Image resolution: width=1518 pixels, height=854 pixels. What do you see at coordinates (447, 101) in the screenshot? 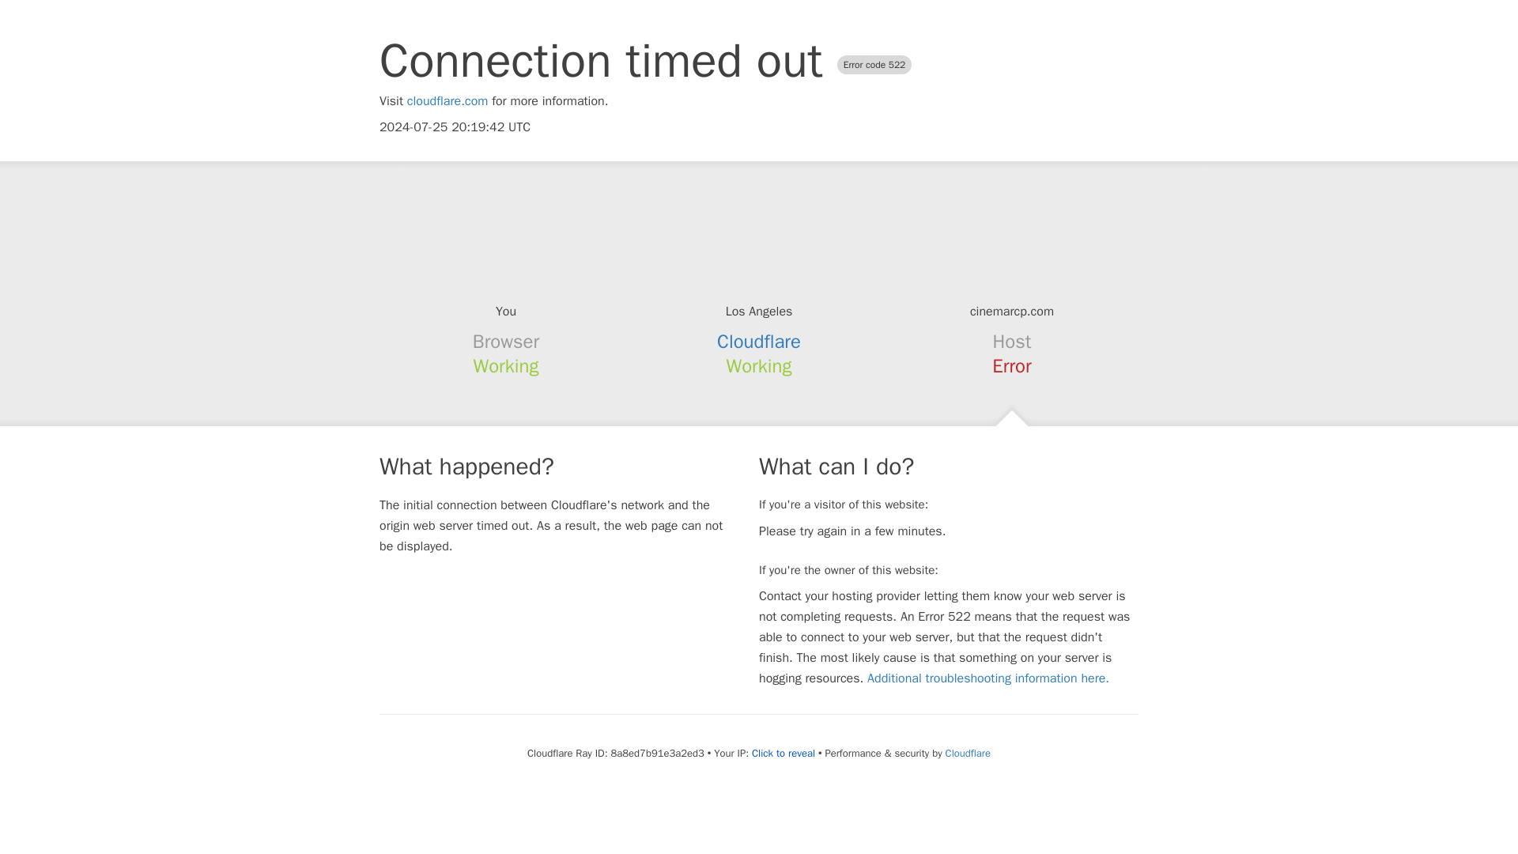
I see `cloudflare.com` at bounding box center [447, 101].